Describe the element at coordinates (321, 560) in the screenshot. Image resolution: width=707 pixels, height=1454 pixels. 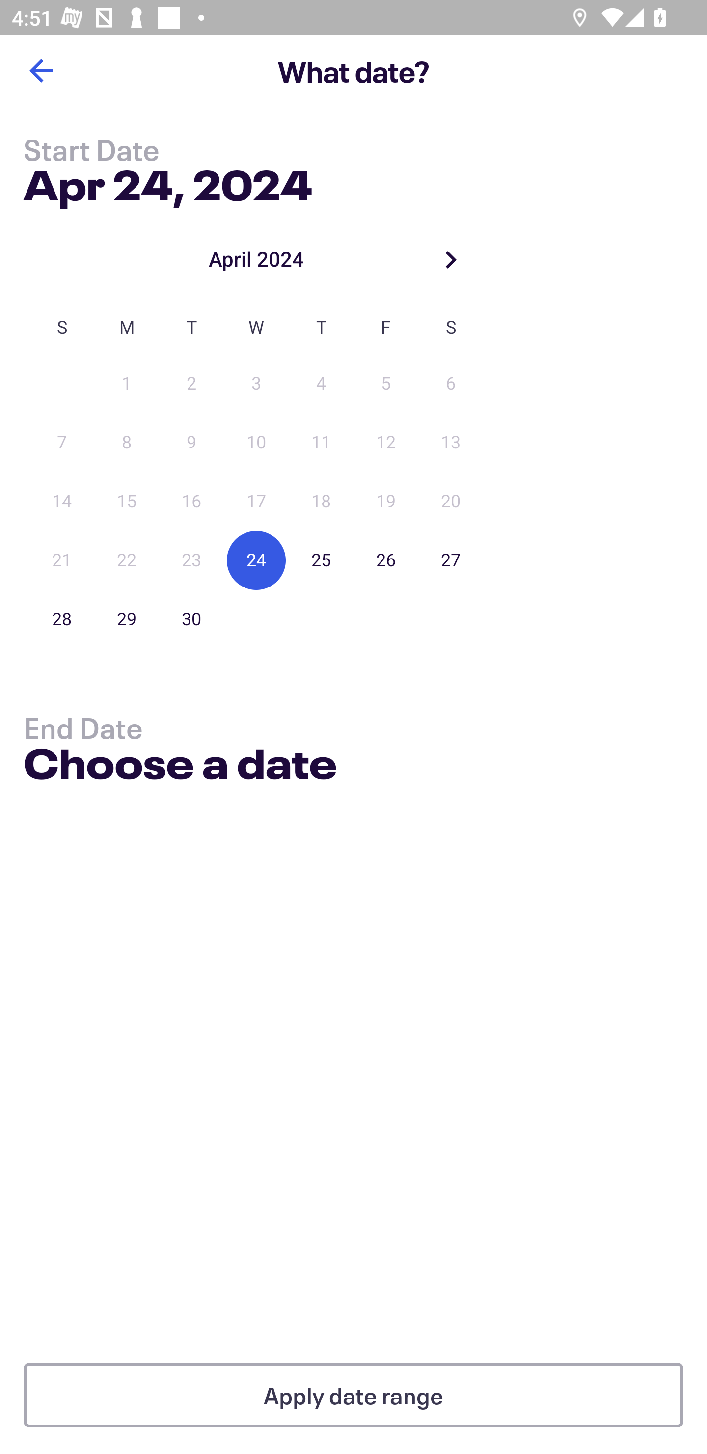
I see `25 25 April 2024` at that location.